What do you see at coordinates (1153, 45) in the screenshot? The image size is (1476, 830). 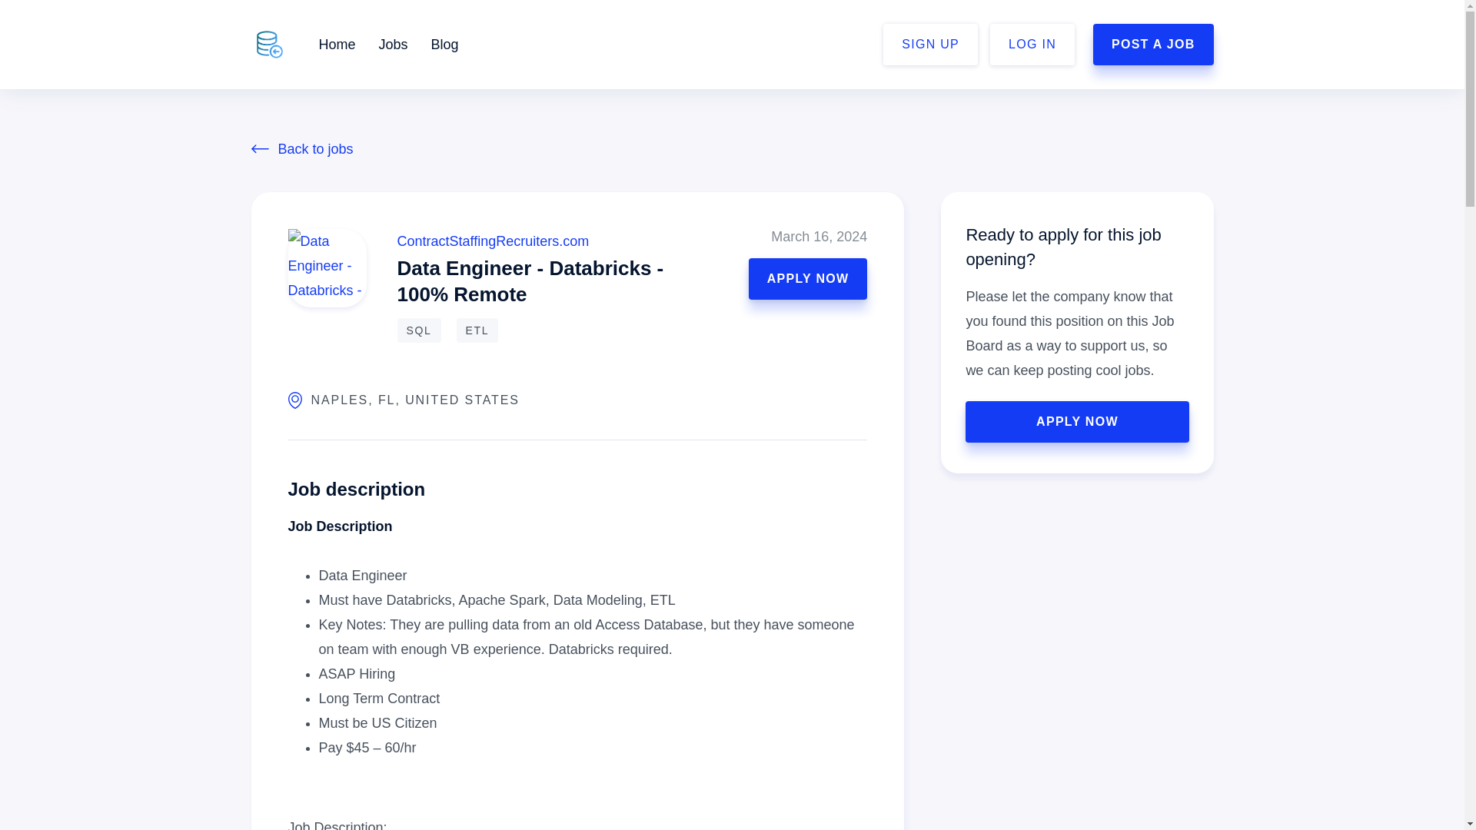 I see `POST A JOB` at bounding box center [1153, 45].